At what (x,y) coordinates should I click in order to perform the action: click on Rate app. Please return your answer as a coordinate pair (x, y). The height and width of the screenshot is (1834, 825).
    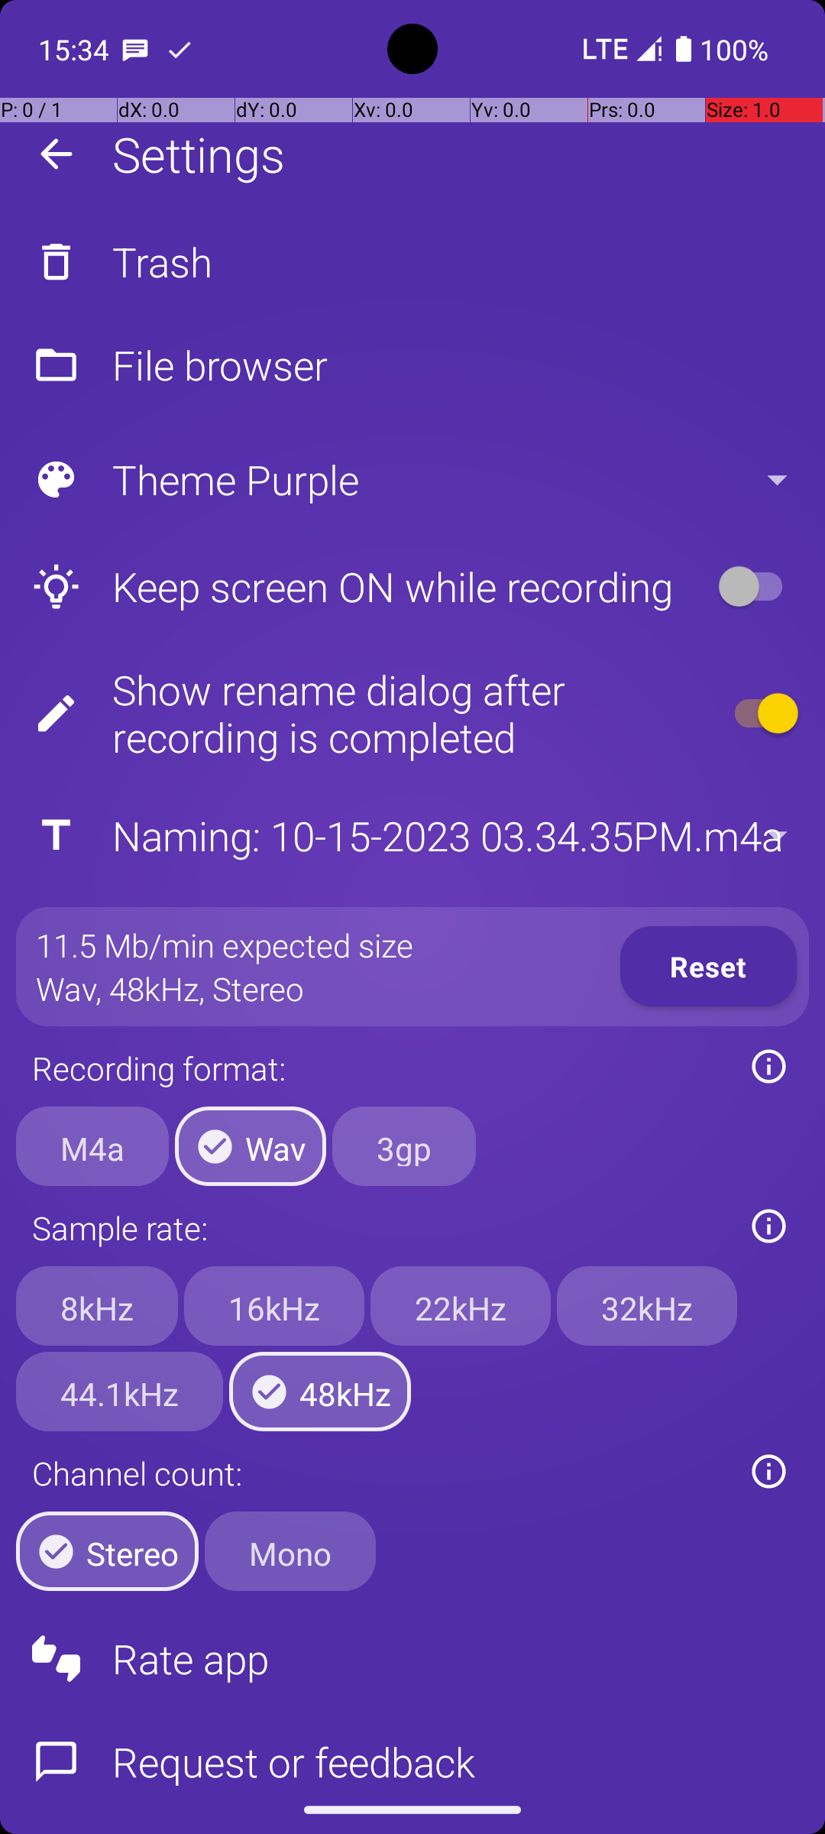
    Looking at the image, I should click on (412, 1658).